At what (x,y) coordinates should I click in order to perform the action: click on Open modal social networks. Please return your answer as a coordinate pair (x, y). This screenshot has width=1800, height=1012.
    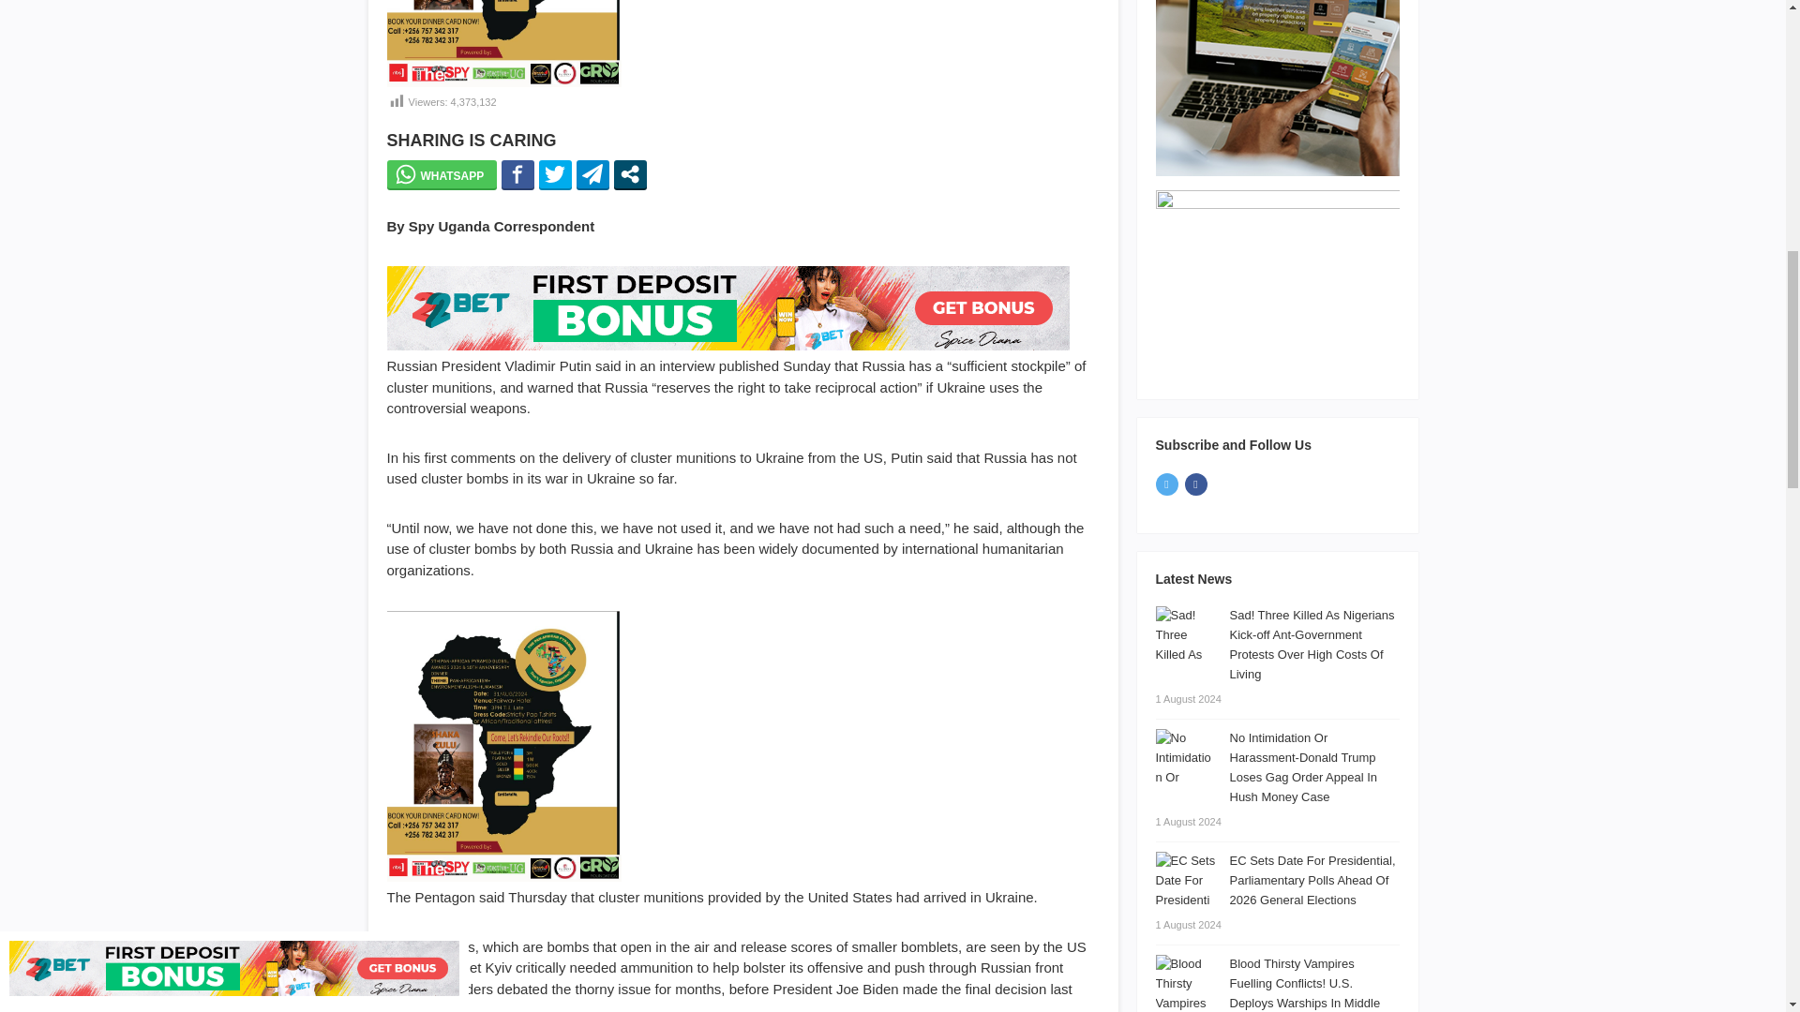
    Looking at the image, I should click on (630, 173).